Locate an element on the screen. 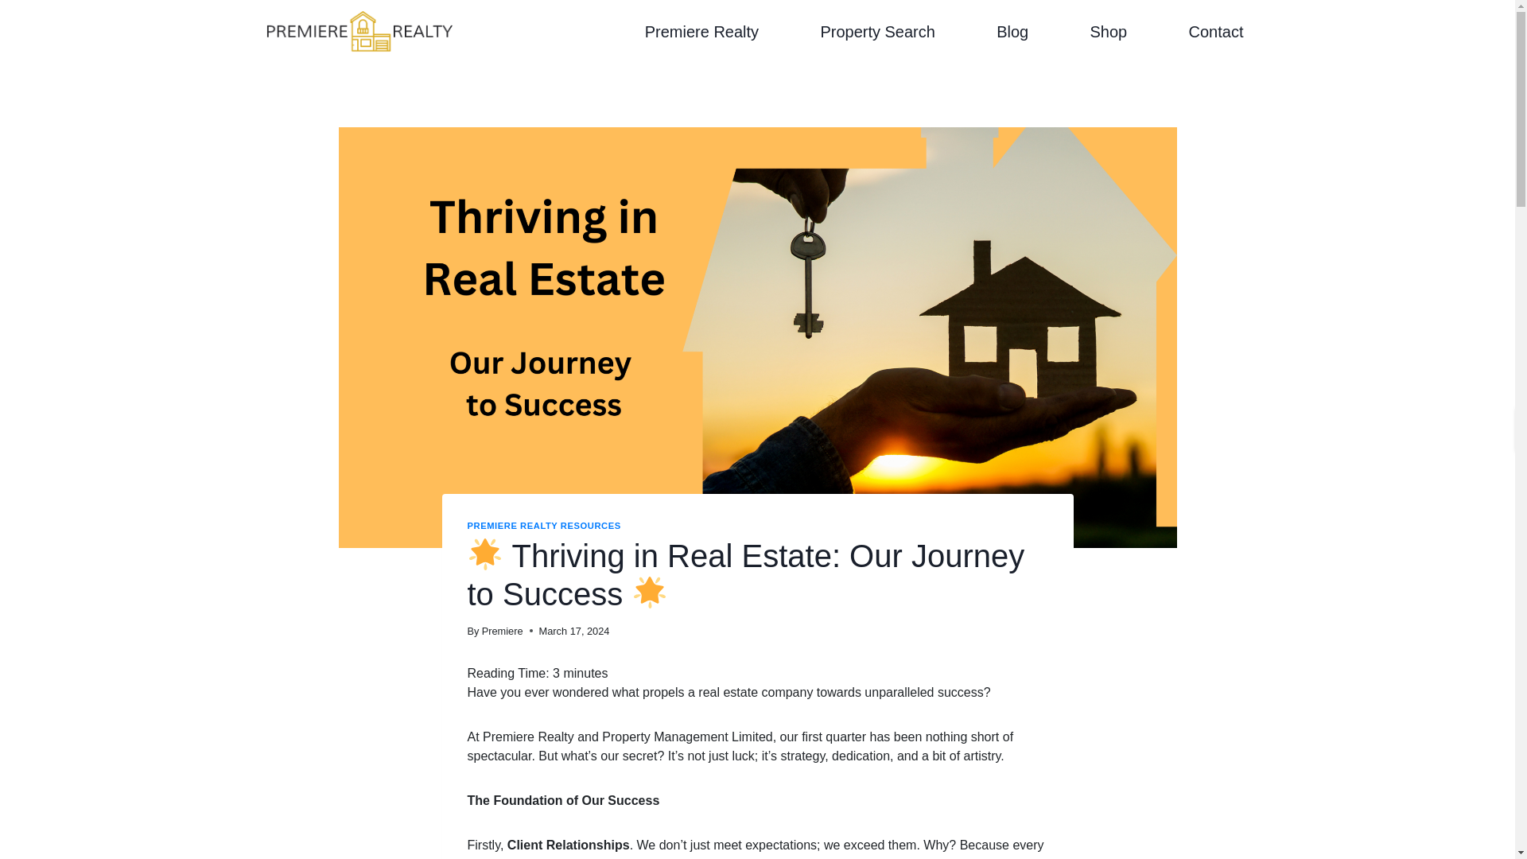  Blog is located at coordinates (1012, 31).